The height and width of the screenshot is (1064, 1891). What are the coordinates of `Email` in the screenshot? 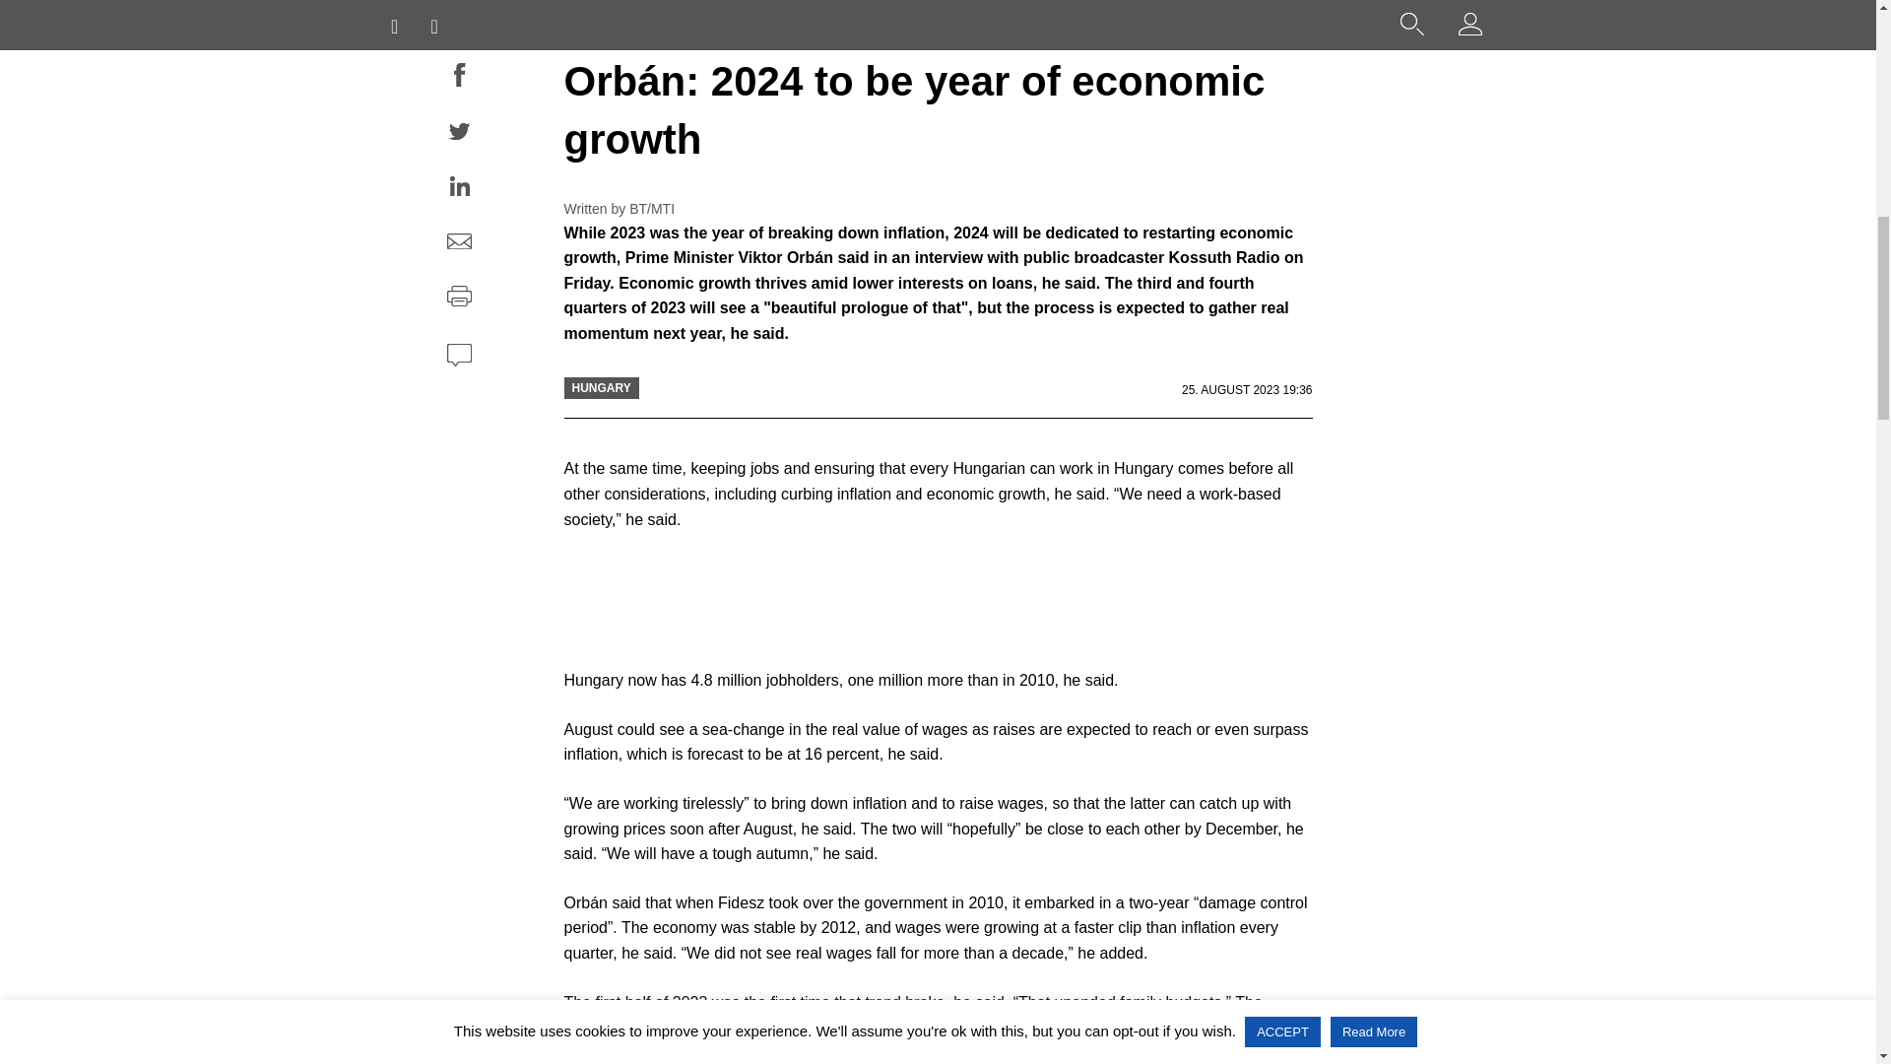 It's located at (458, 244).